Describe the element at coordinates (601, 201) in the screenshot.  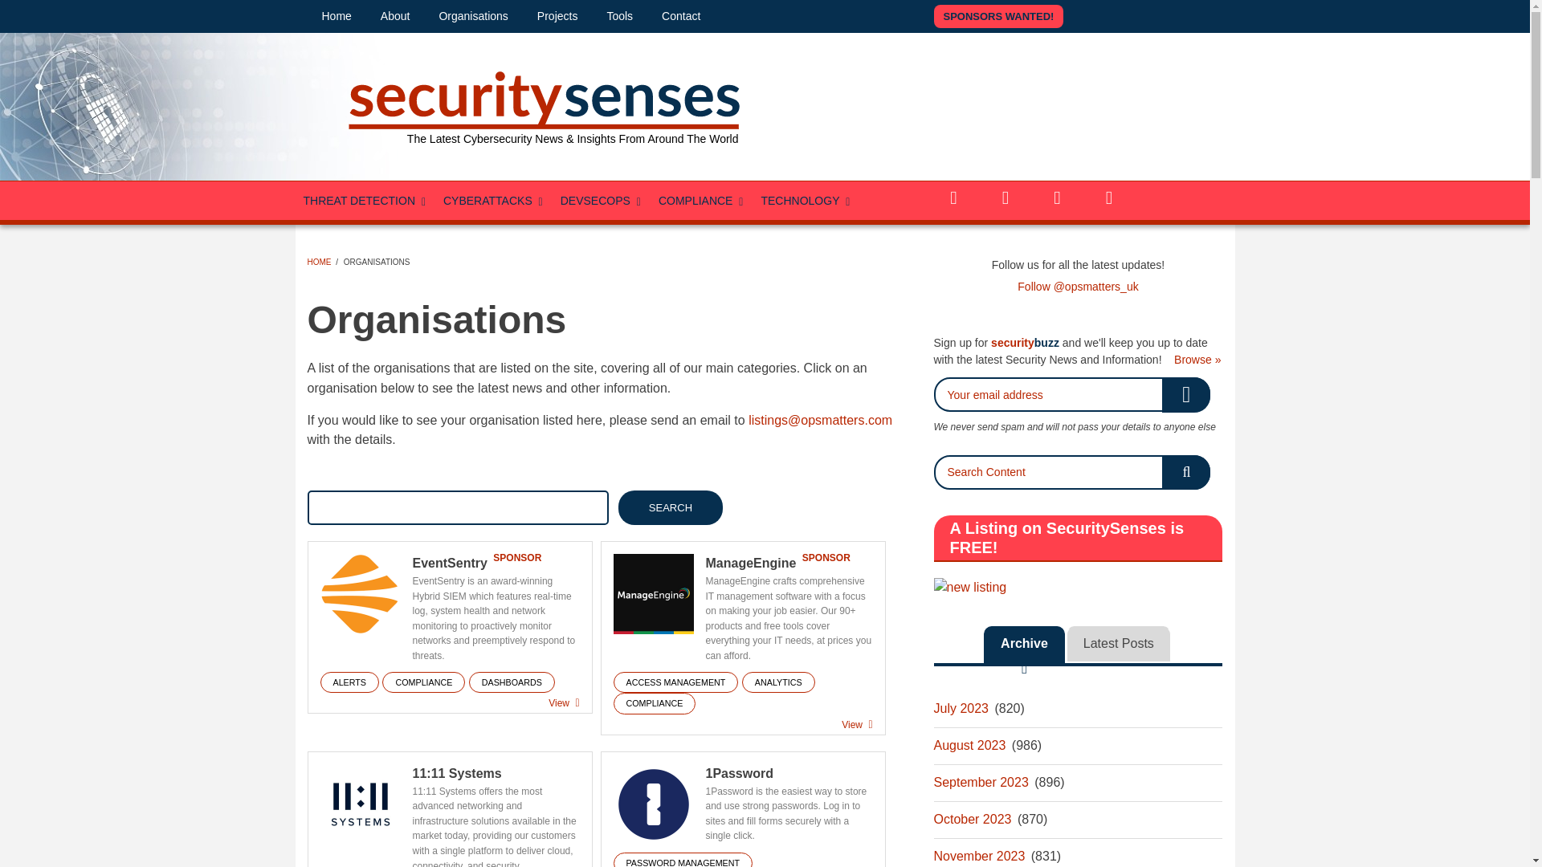
I see `DEVSECOPS` at that location.